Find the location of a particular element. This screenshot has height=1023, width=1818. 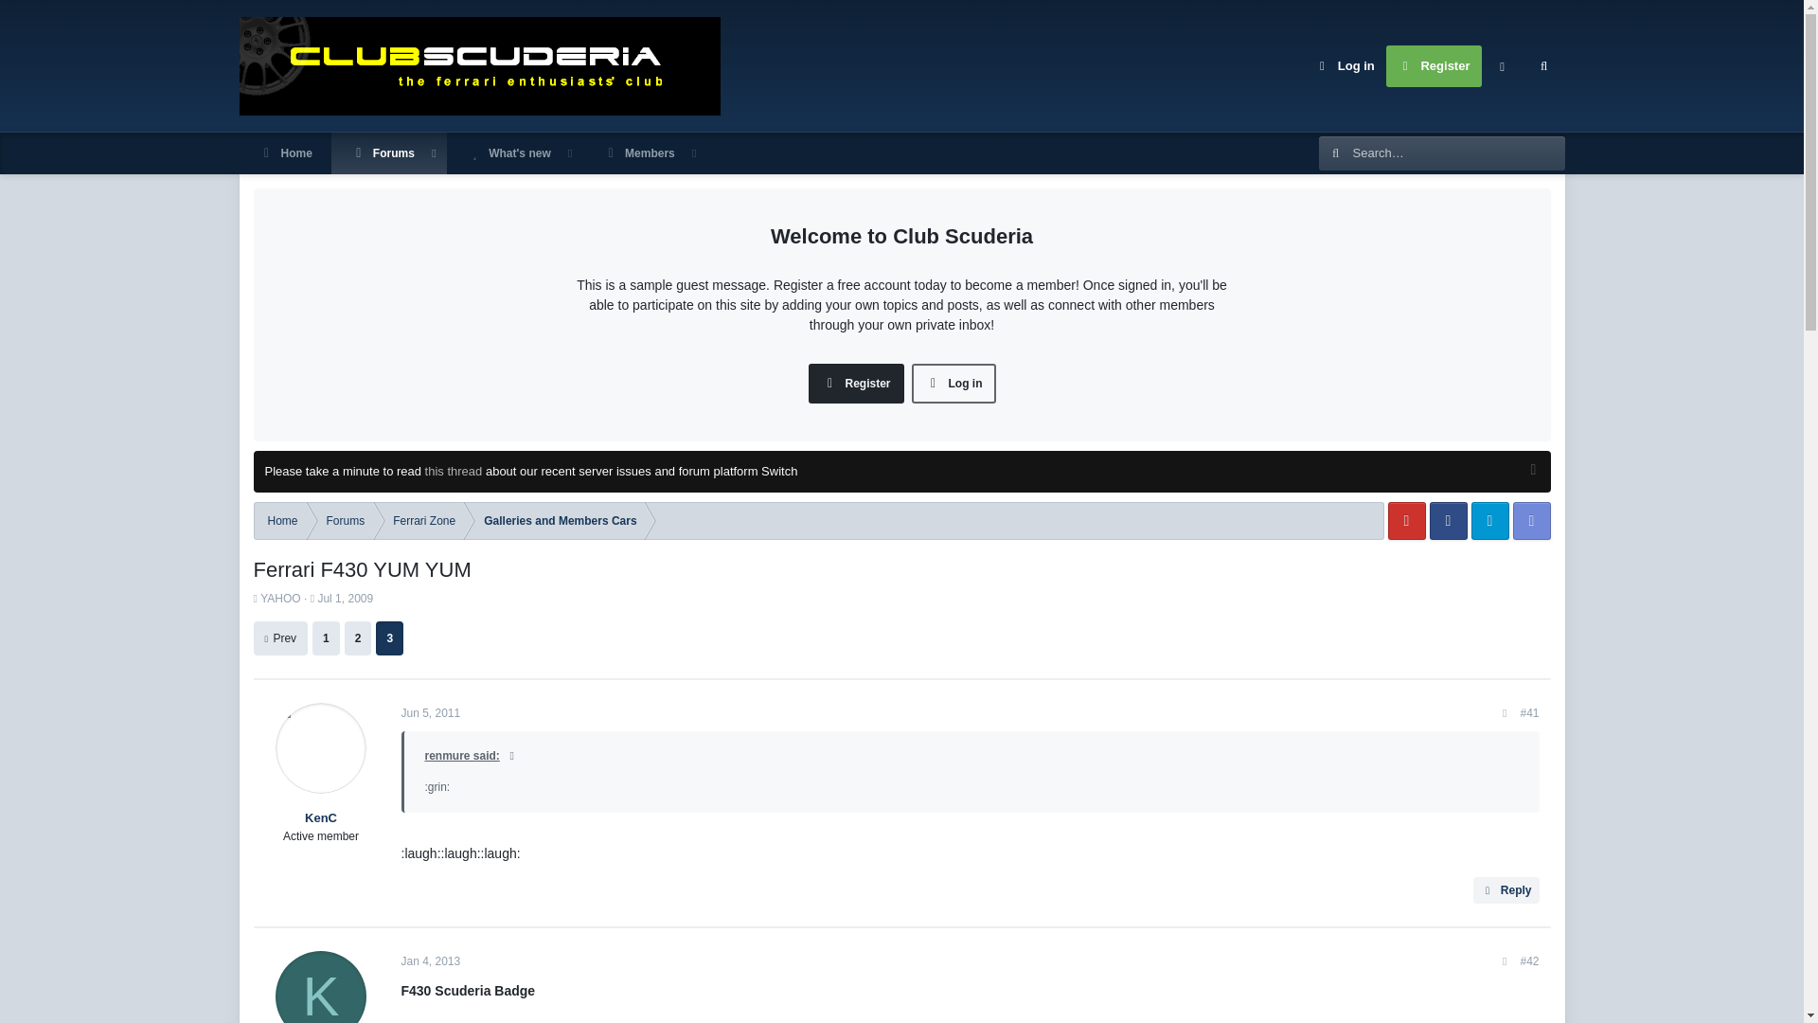

Jul 1, 2009 at 10:39 PM is located at coordinates (345, 598).